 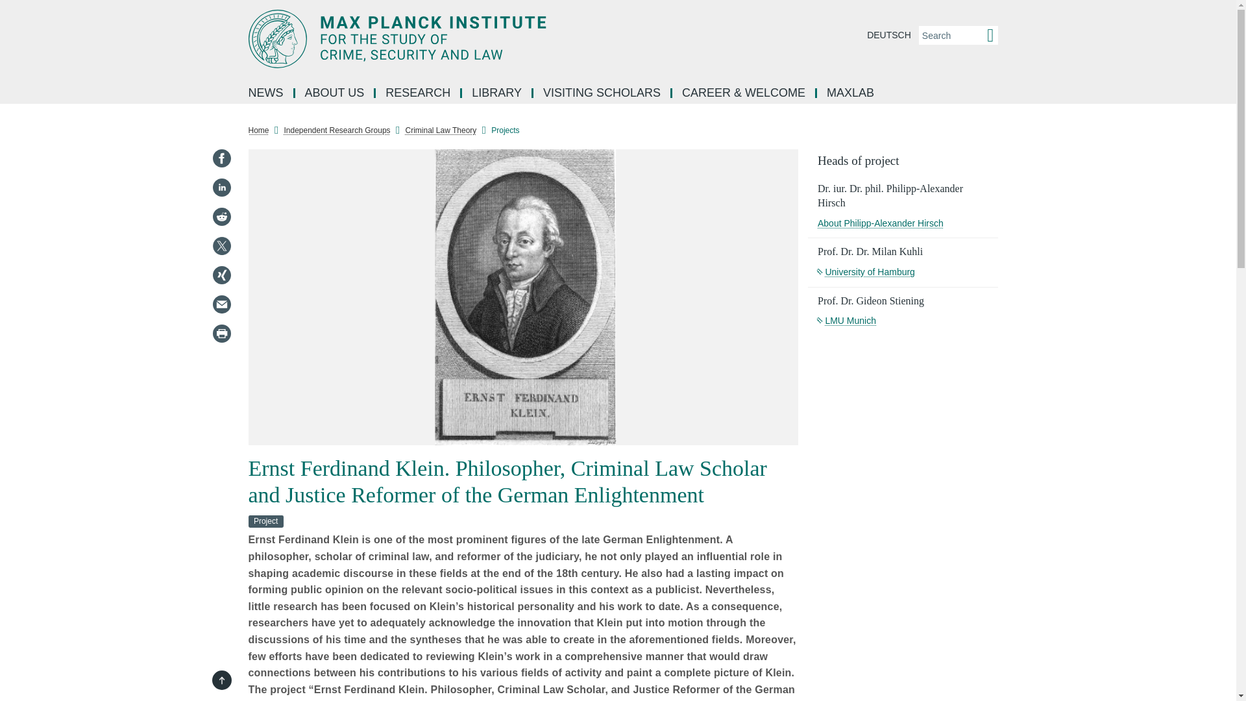 What do you see at coordinates (221, 334) in the screenshot?
I see `Print` at bounding box center [221, 334].